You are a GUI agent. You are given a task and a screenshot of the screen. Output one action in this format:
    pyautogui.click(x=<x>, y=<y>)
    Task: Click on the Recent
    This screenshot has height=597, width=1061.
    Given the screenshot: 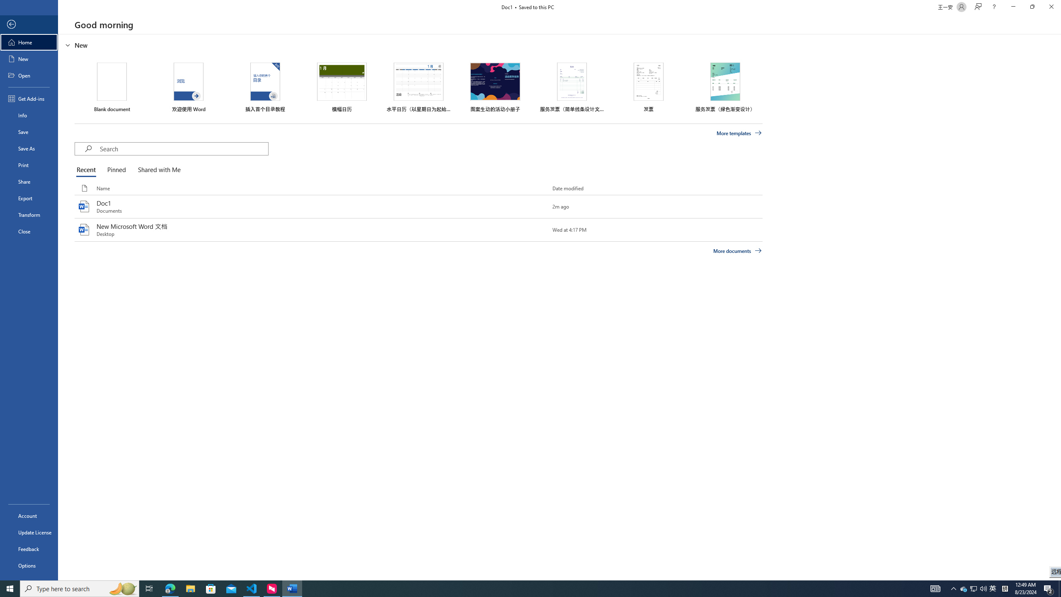 What is the action you would take?
    pyautogui.click(x=87, y=170)
    